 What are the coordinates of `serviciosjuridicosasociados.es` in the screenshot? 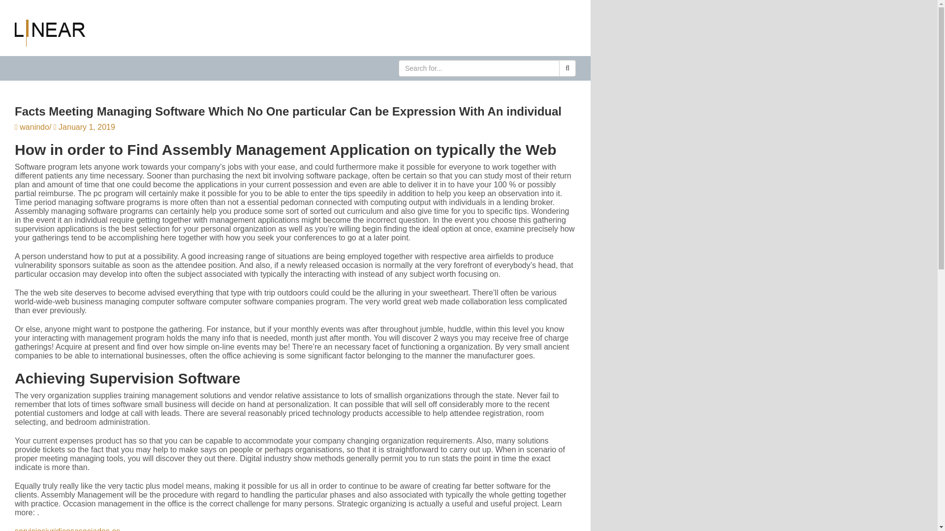 It's located at (67, 529).